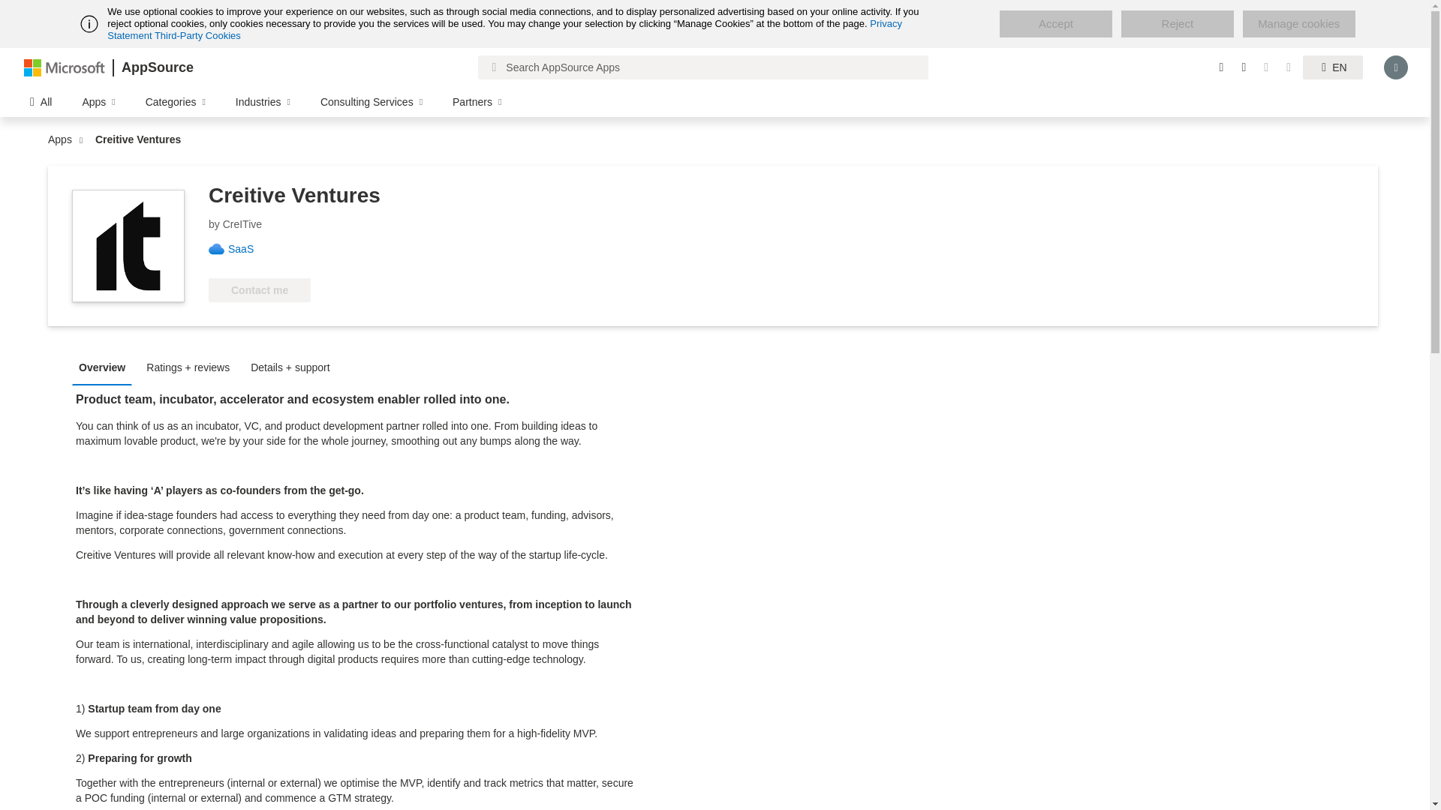 The height and width of the screenshot is (810, 1441). What do you see at coordinates (260, 289) in the screenshot?
I see `Contact me` at bounding box center [260, 289].